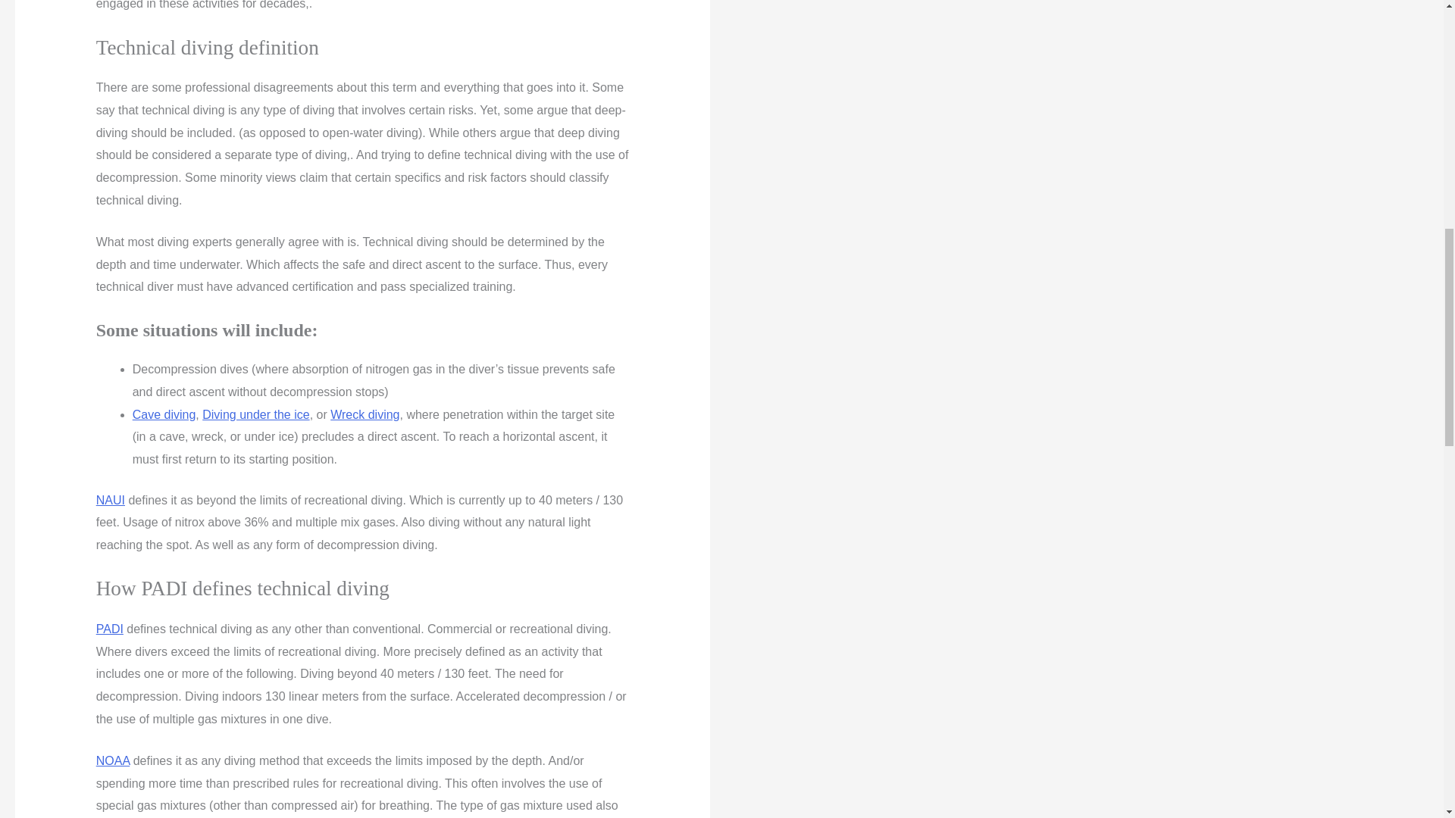 The image size is (1455, 818). I want to click on NAUI, so click(111, 500).